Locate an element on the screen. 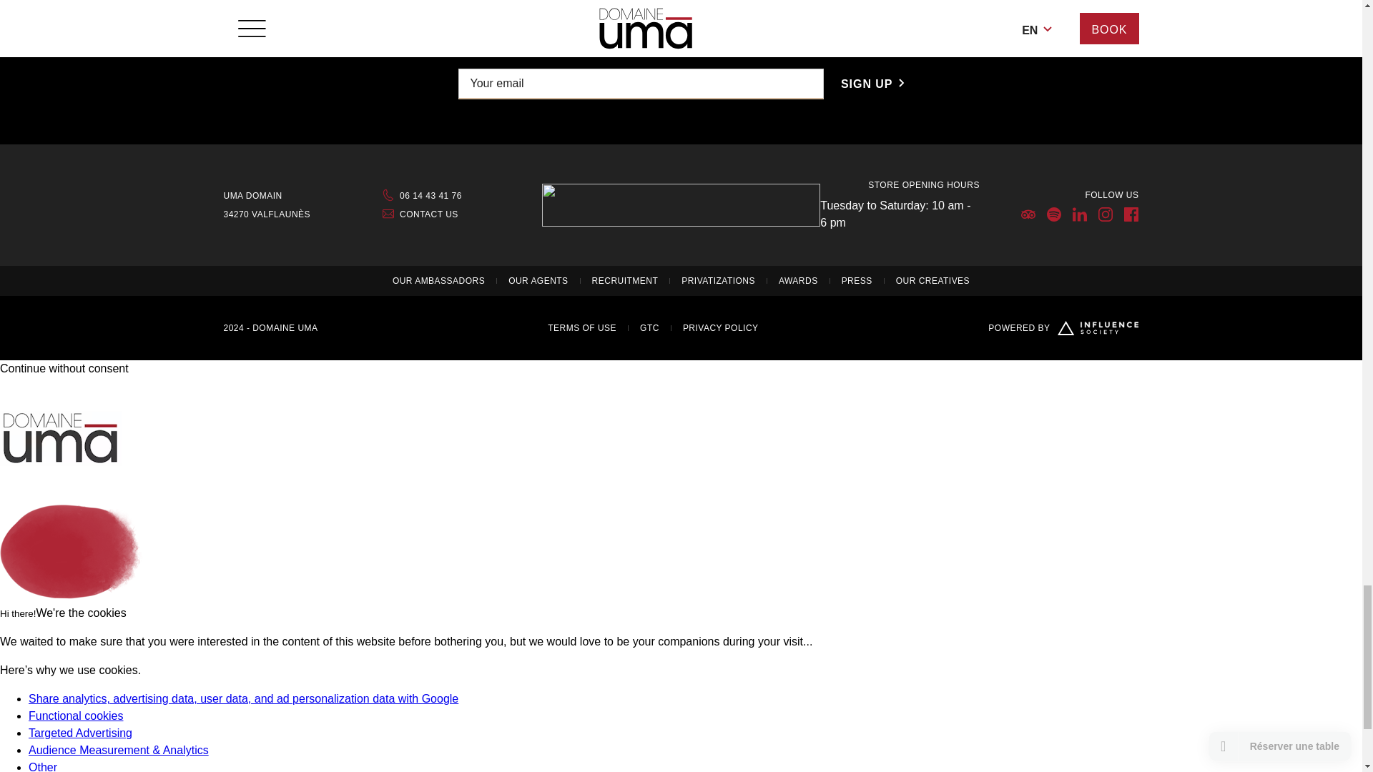 The image size is (1373, 772). GTC is located at coordinates (649, 327).